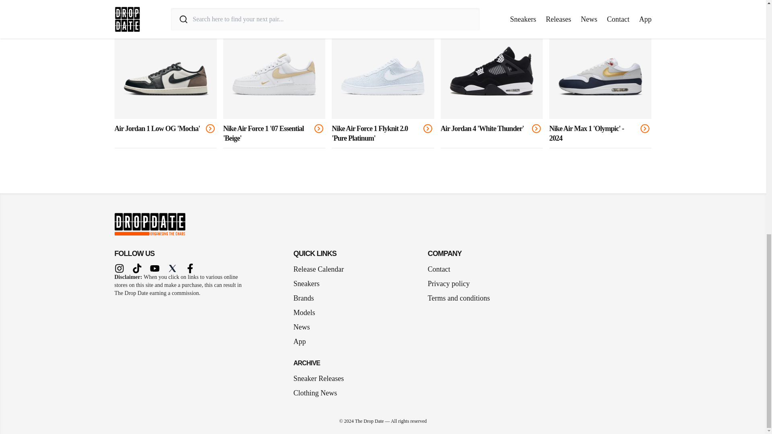 The image size is (772, 434). Describe the element at coordinates (318, 269) in the screenshot. I see `Release Calendar` at that location.